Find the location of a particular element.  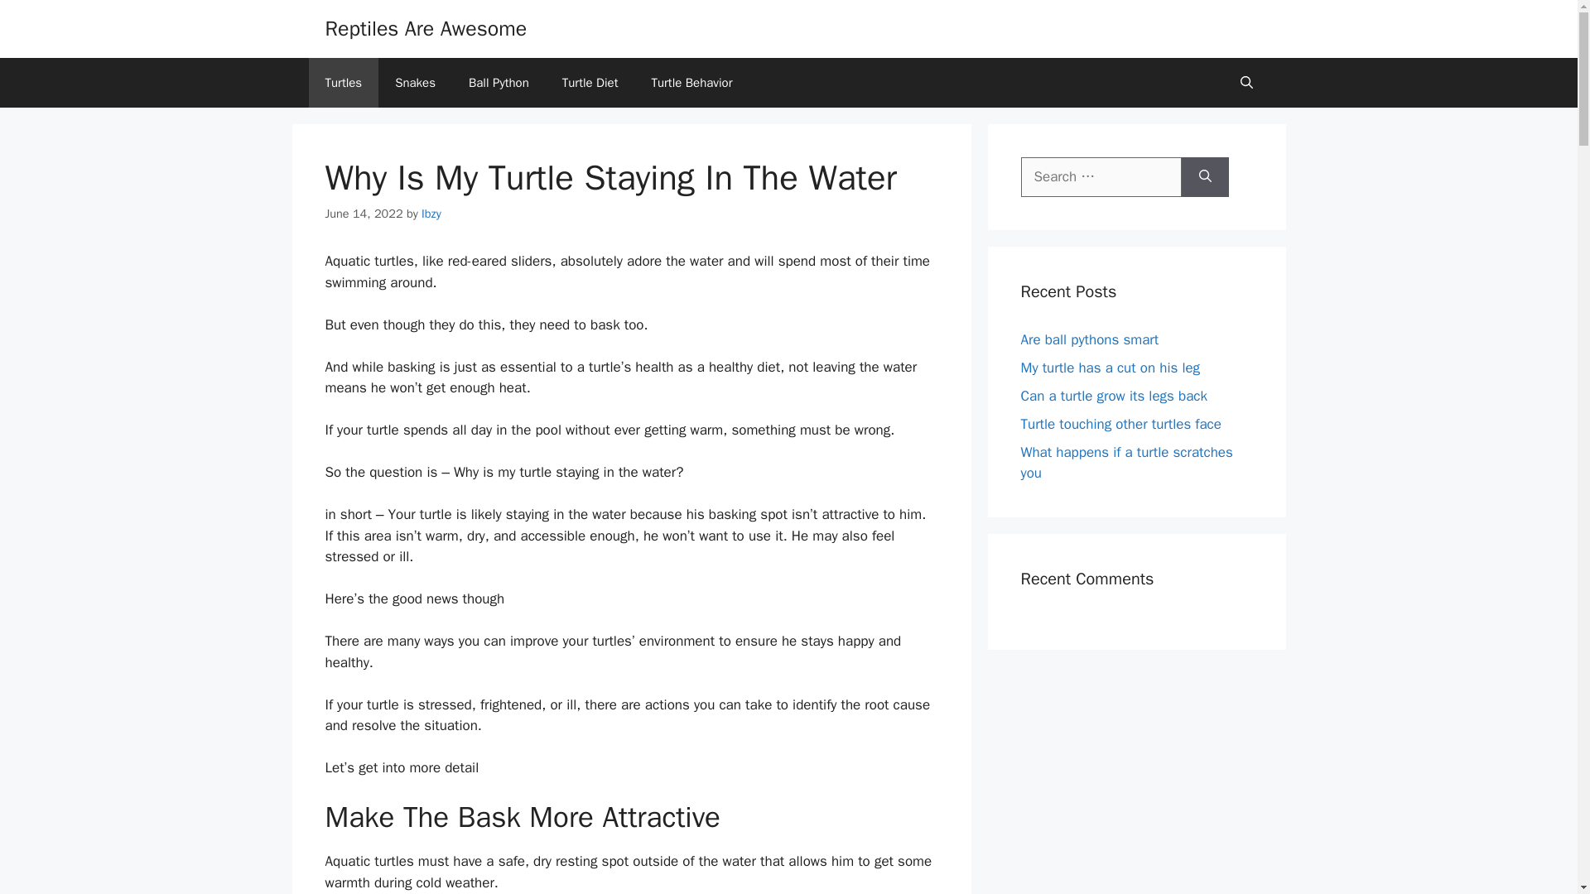

Turtle Behavior is located at coordinates (691, 83).